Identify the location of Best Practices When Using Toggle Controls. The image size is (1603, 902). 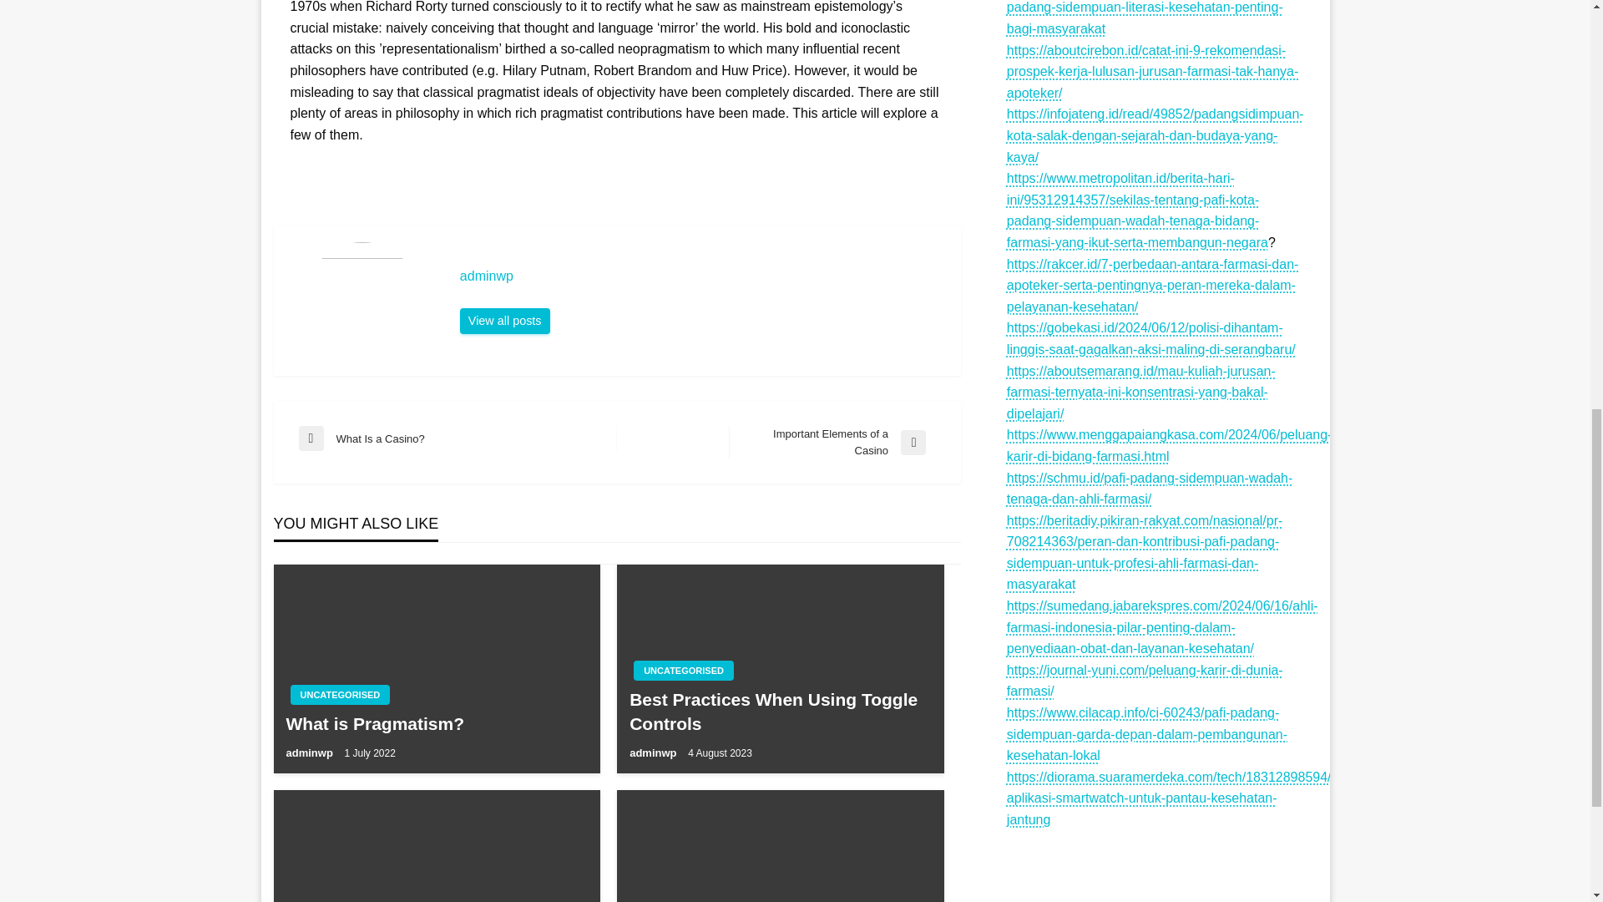
(780, 712).